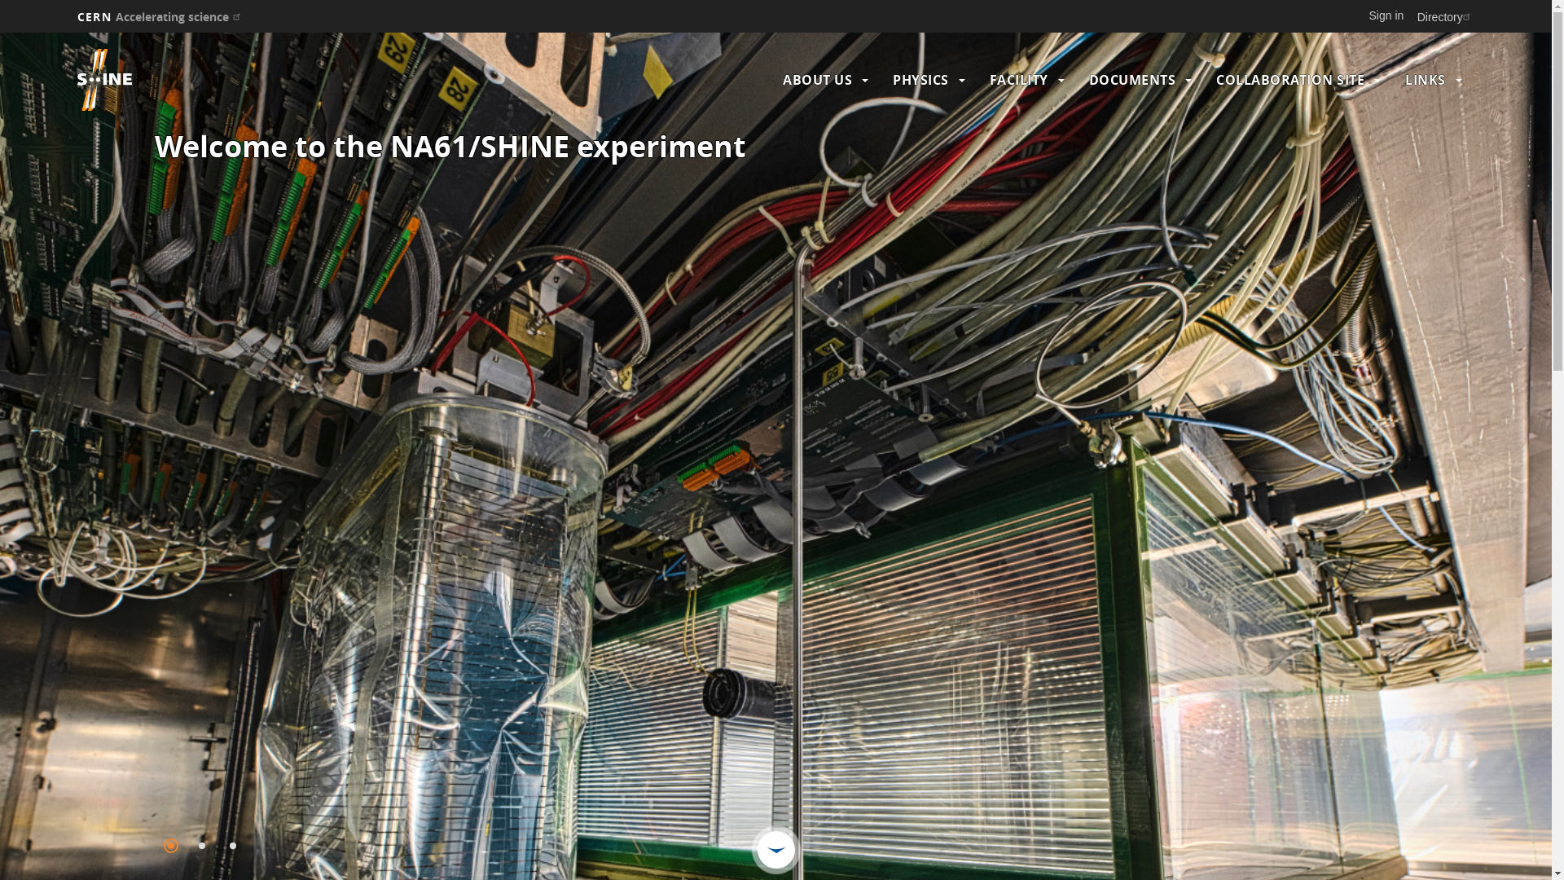 The height and width of the screenshot is (880, 1564). What do you see at coordinates (1446, 16) in the screenshot?
I see `Directory(link is external)` at bounding box center [1446, 16].